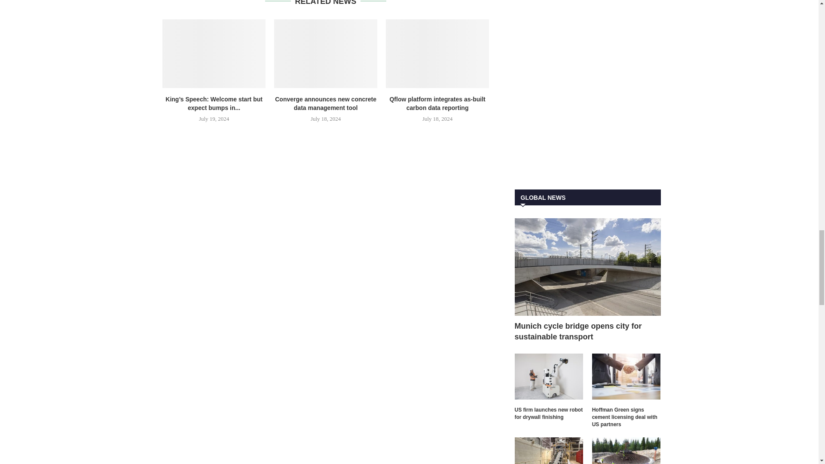 The width and height of the screenshot is (825, 464). What do you see at coordinates (588, 332) in the screenshot?
I see `Munich cycle bridge opens city for sustainable transport` at bounding box center [588, 332].